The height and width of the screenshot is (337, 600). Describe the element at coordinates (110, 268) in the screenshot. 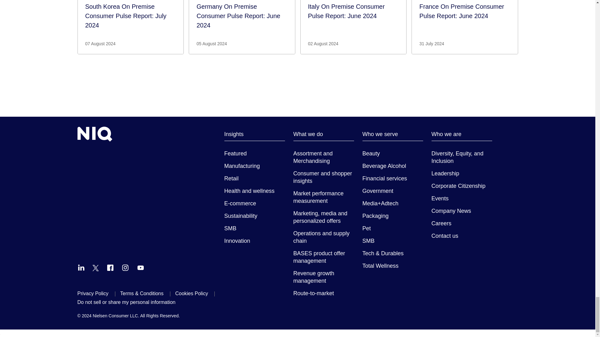

I see `Facebook` at that location.